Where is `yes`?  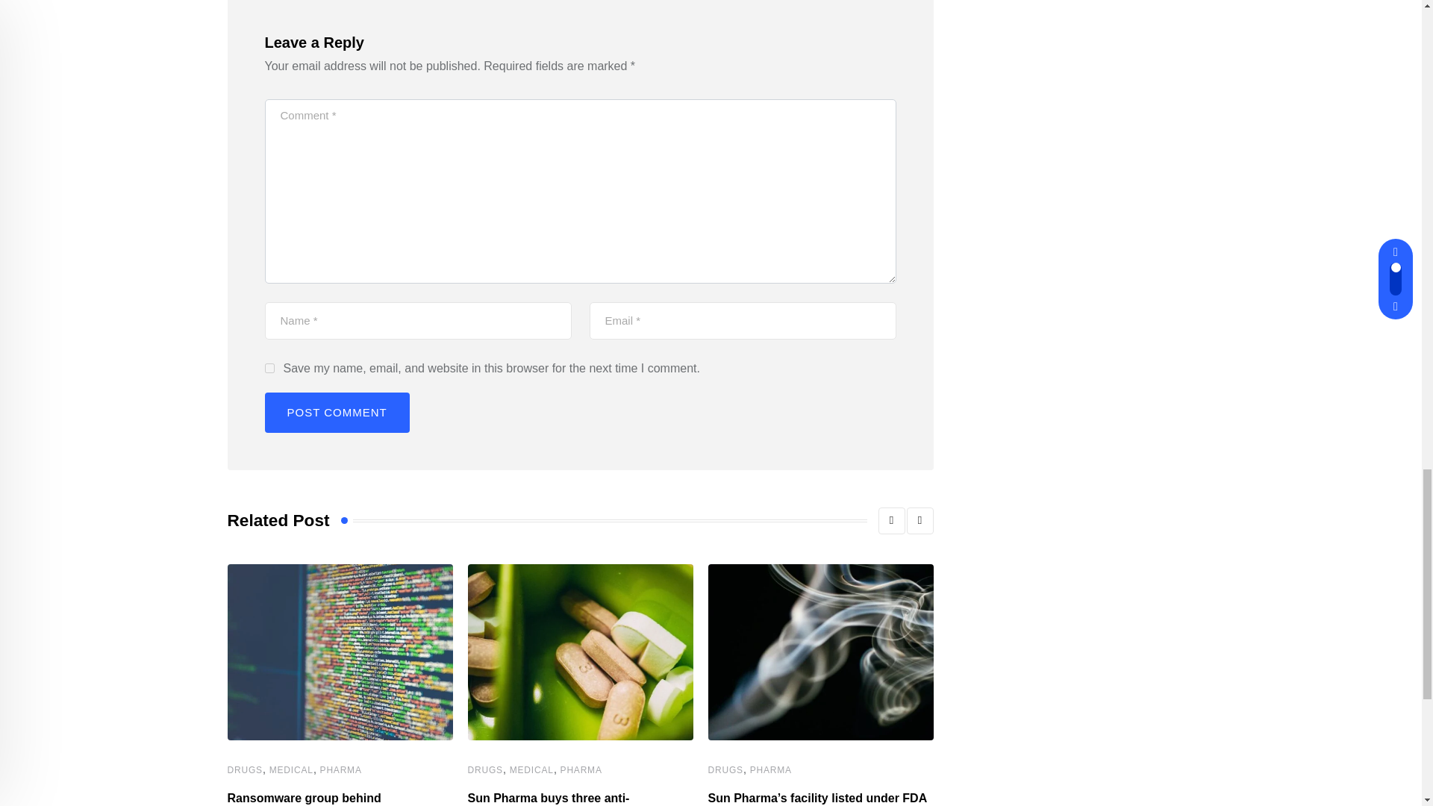 yes is located at coordinates (269, 369).